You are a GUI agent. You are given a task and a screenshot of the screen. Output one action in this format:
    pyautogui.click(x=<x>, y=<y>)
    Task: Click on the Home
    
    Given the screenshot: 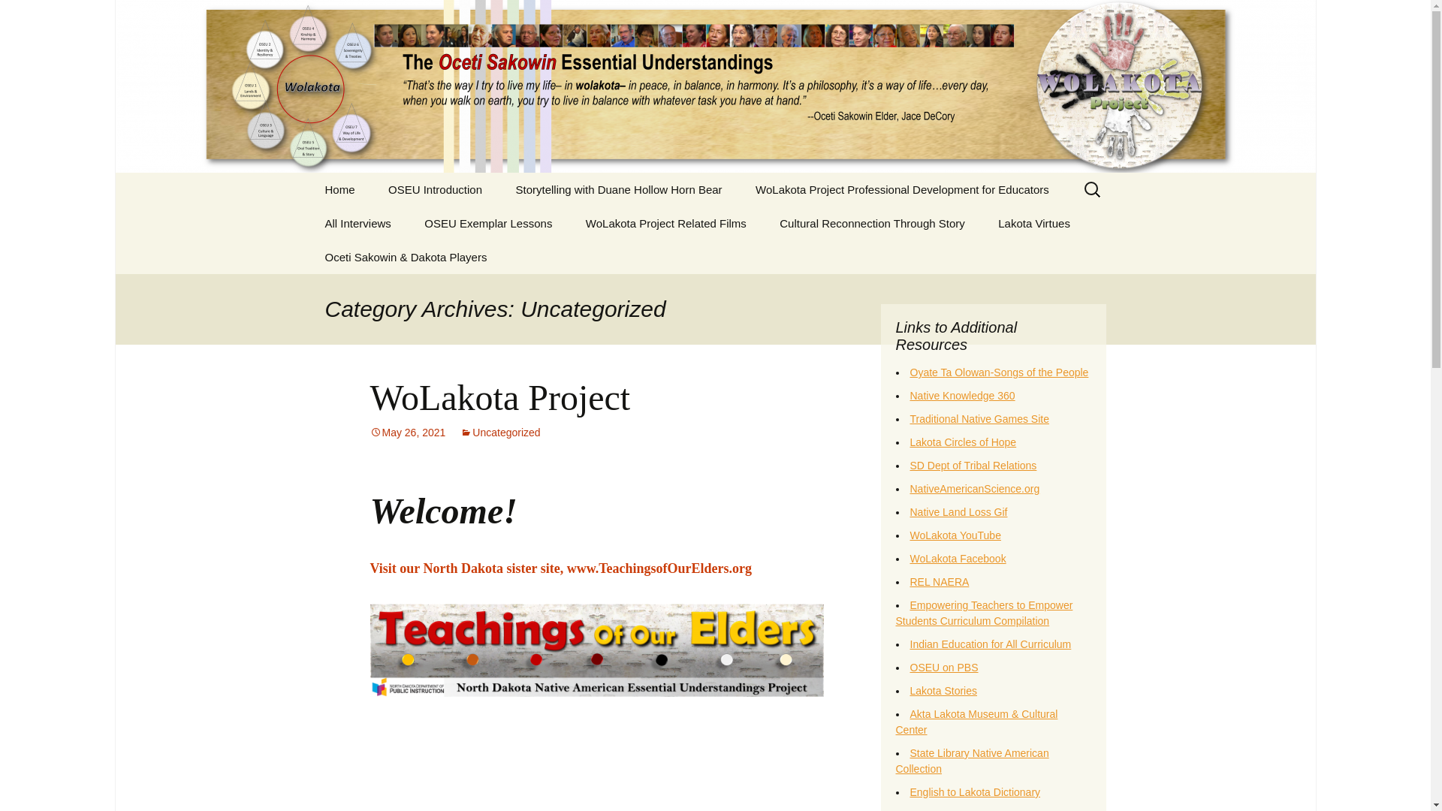 What is the action you would take?
    pyautogui.click(x=339, y=189)
    